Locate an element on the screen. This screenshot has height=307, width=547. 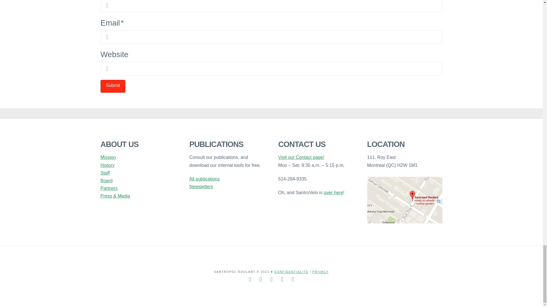
YouTube is located at coordinates (282, 279).